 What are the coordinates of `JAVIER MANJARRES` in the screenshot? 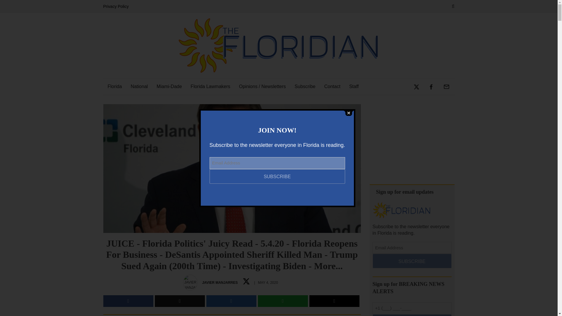 It's located at (220, 283).